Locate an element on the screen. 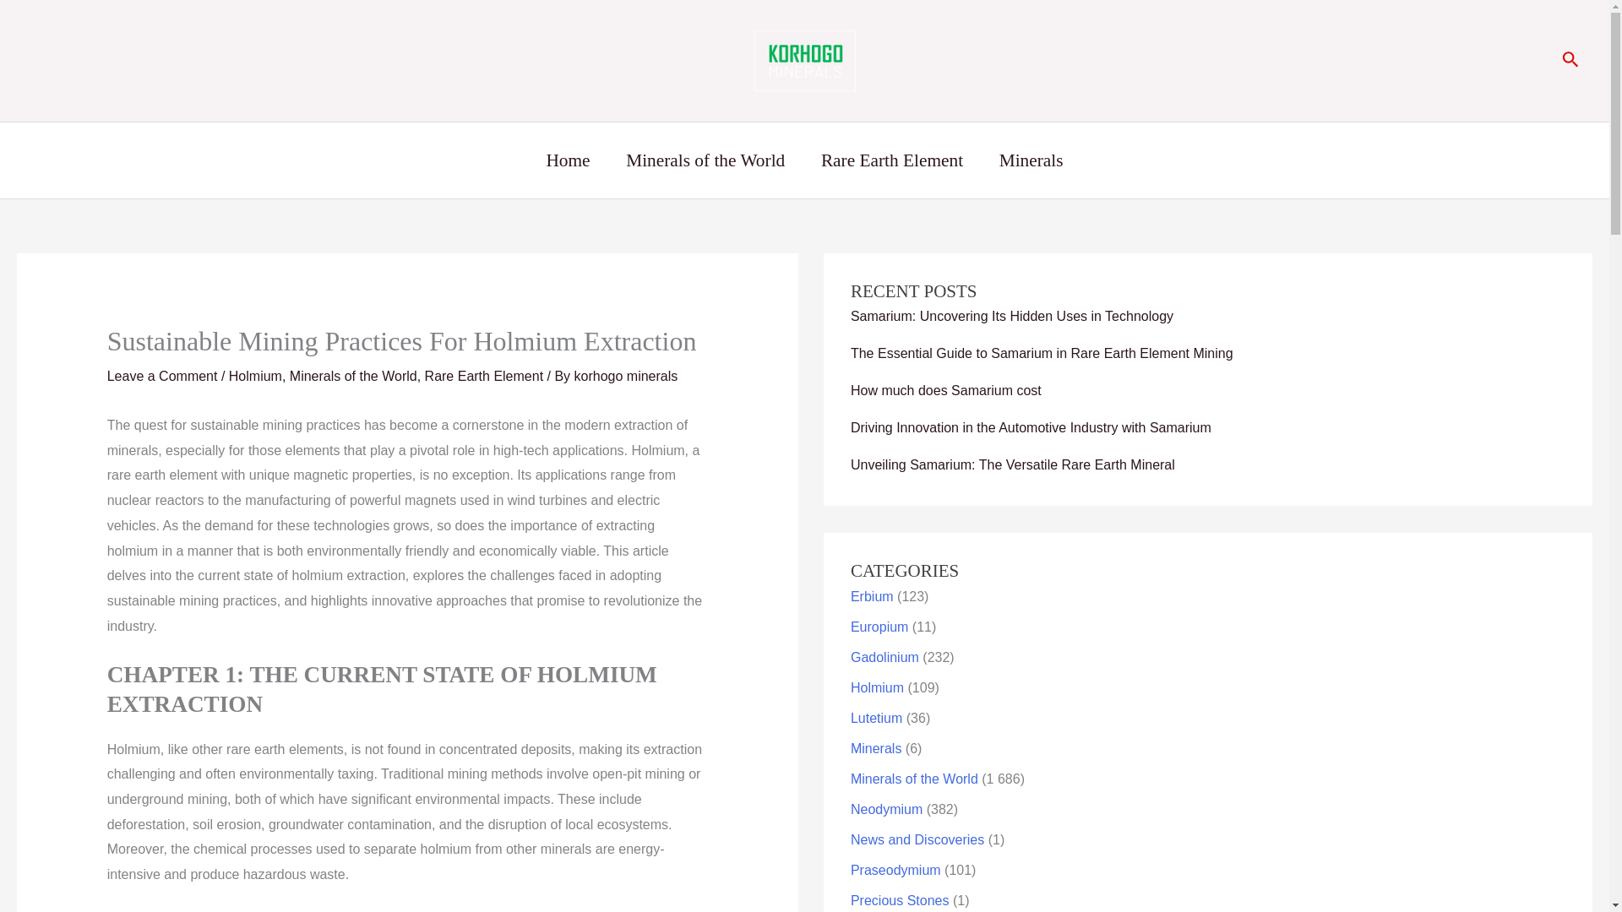 The image size is (1622, 912). How much does Samarium cost is located at coordinates (945, 390).